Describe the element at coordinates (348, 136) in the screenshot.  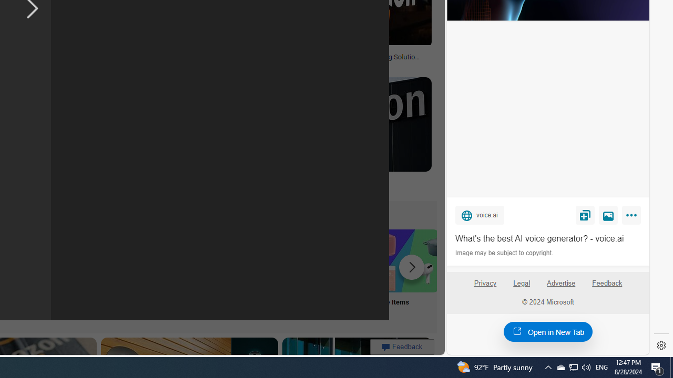
I see `Amazonprotothema.grSave` at that location.